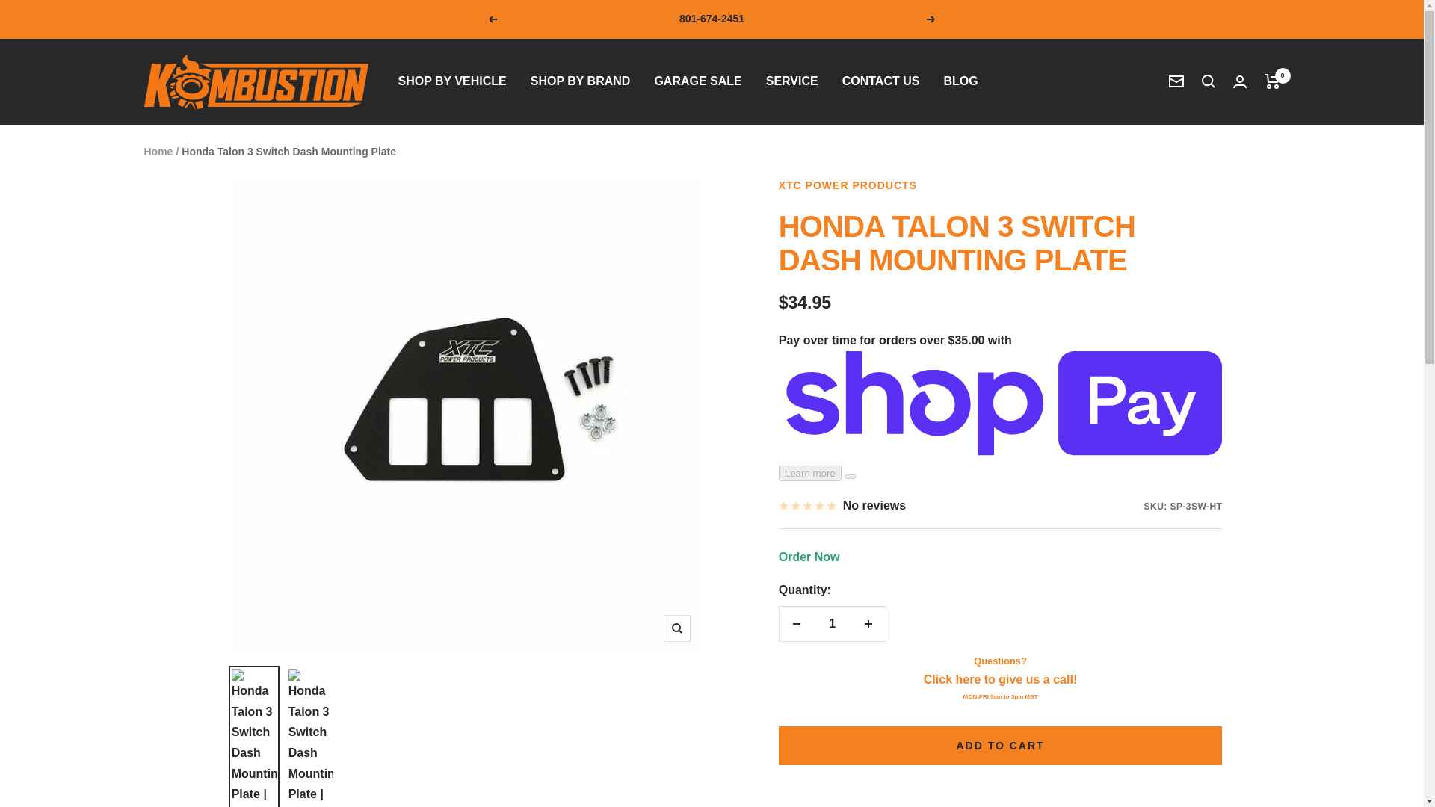  What do you see at coordinates (1272, 81) in the screenshot?
I see `0` at bounding box center [1272, 81].